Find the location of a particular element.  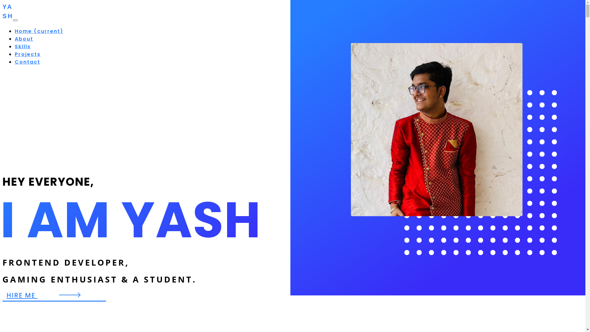

Contact is located at coordinates (28, 62).